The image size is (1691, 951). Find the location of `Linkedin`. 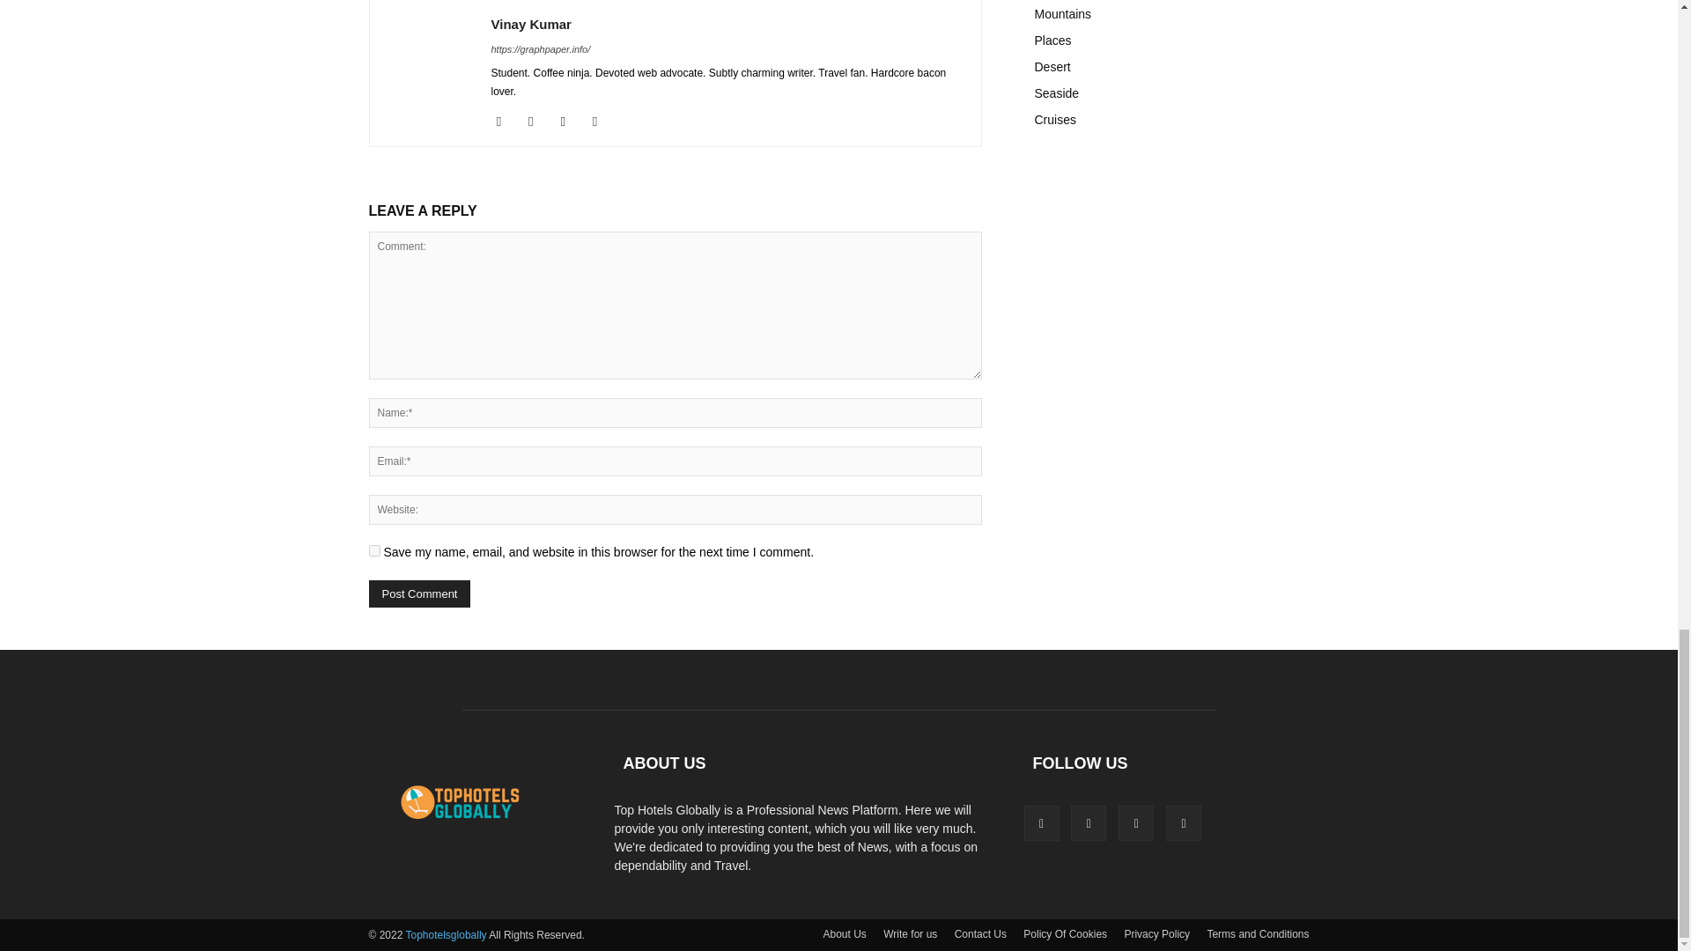

Linkedin is located at coordinates (537, 122).